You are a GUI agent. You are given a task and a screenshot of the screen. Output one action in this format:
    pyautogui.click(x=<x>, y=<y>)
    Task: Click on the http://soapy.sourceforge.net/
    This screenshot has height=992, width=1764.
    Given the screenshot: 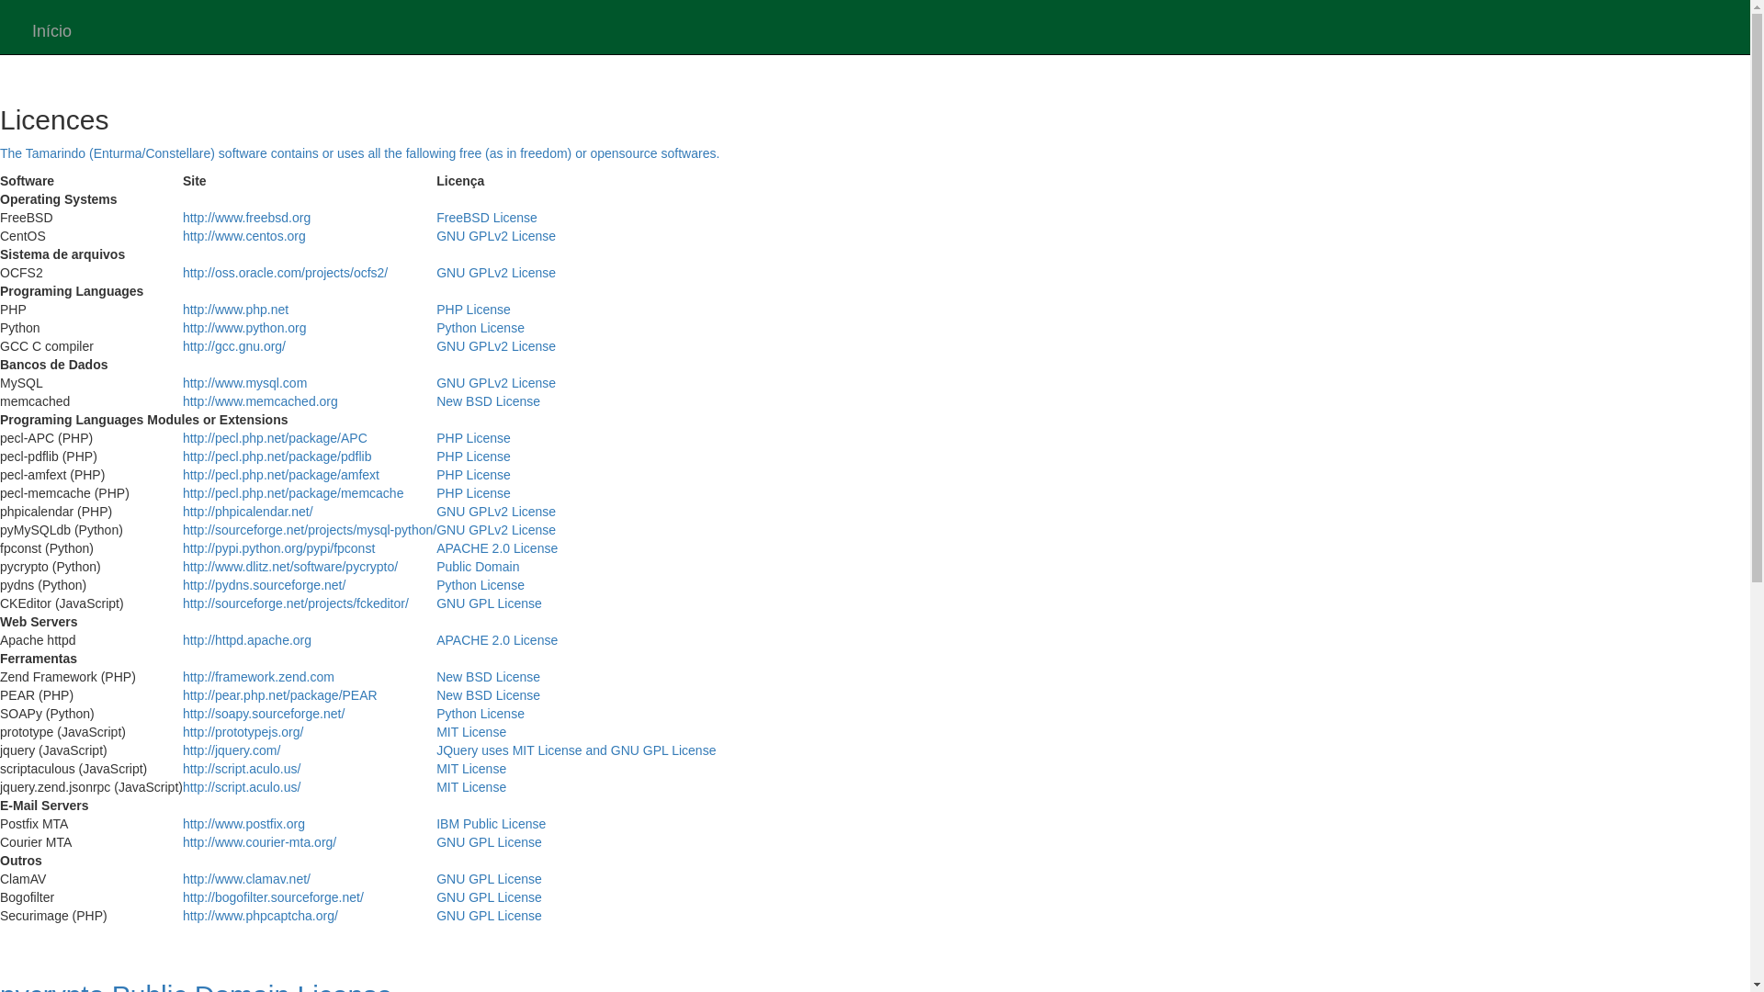 What is the action you would take?
    pyautogui.click(x=264, y=714)
    